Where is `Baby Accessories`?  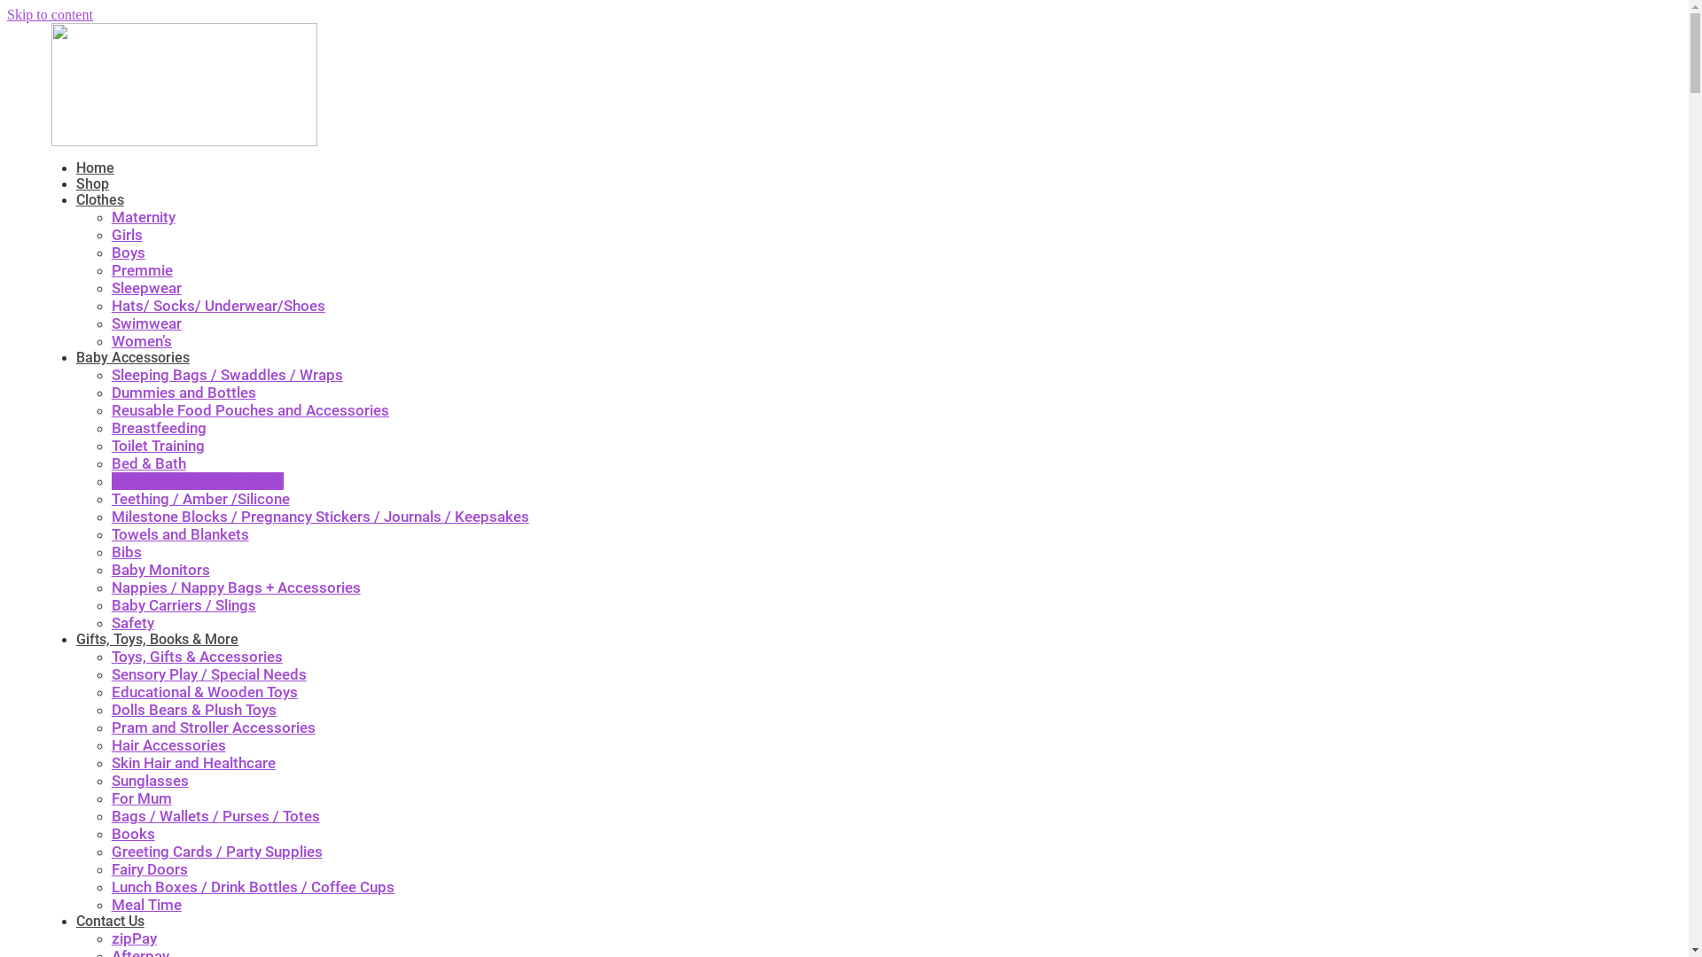 Baby Accessories is located at coordinates (133, 358).